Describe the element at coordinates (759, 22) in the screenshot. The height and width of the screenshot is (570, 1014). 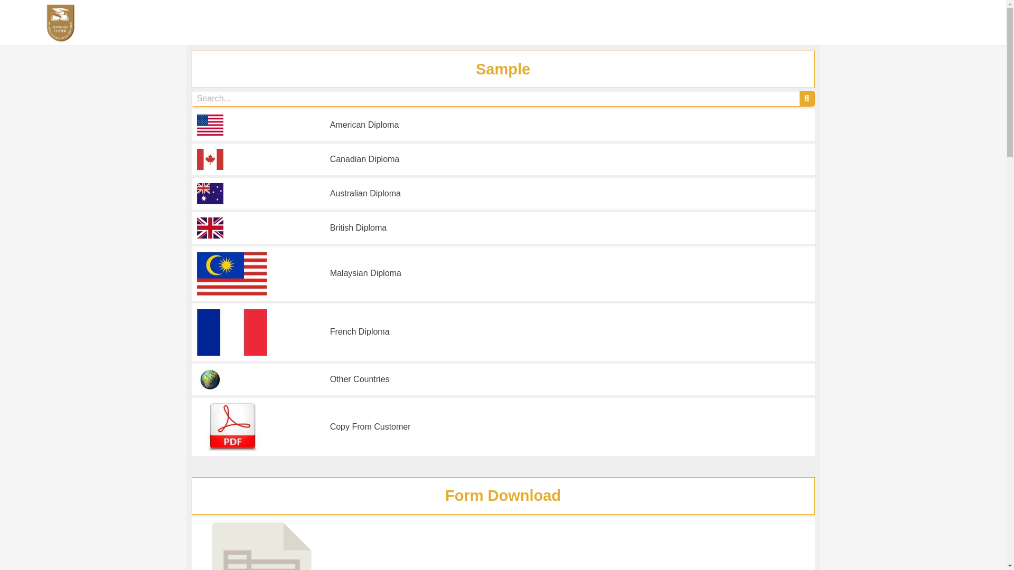
I see `Sample` at that location.